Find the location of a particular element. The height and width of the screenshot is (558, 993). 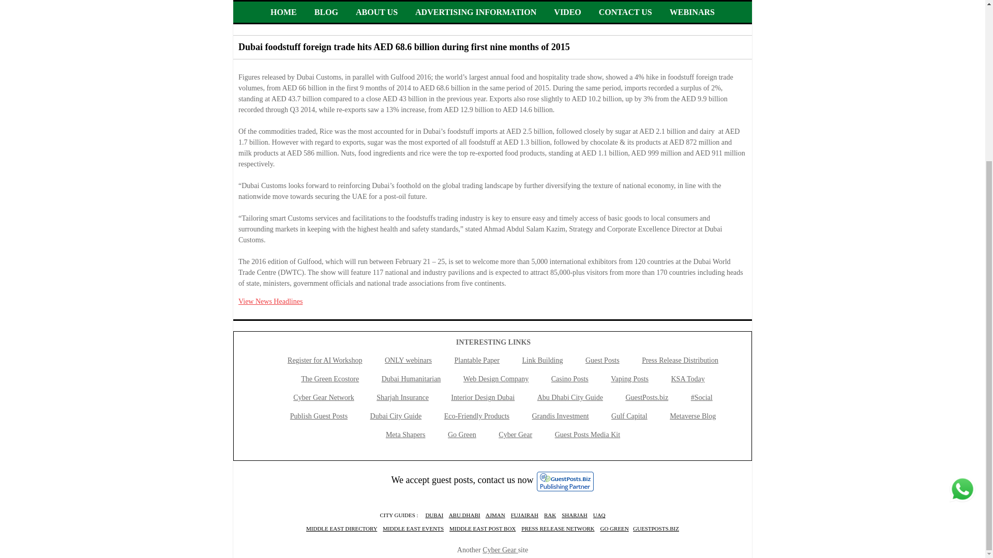

Dubai City Guide is located at coordinates (396, 416).